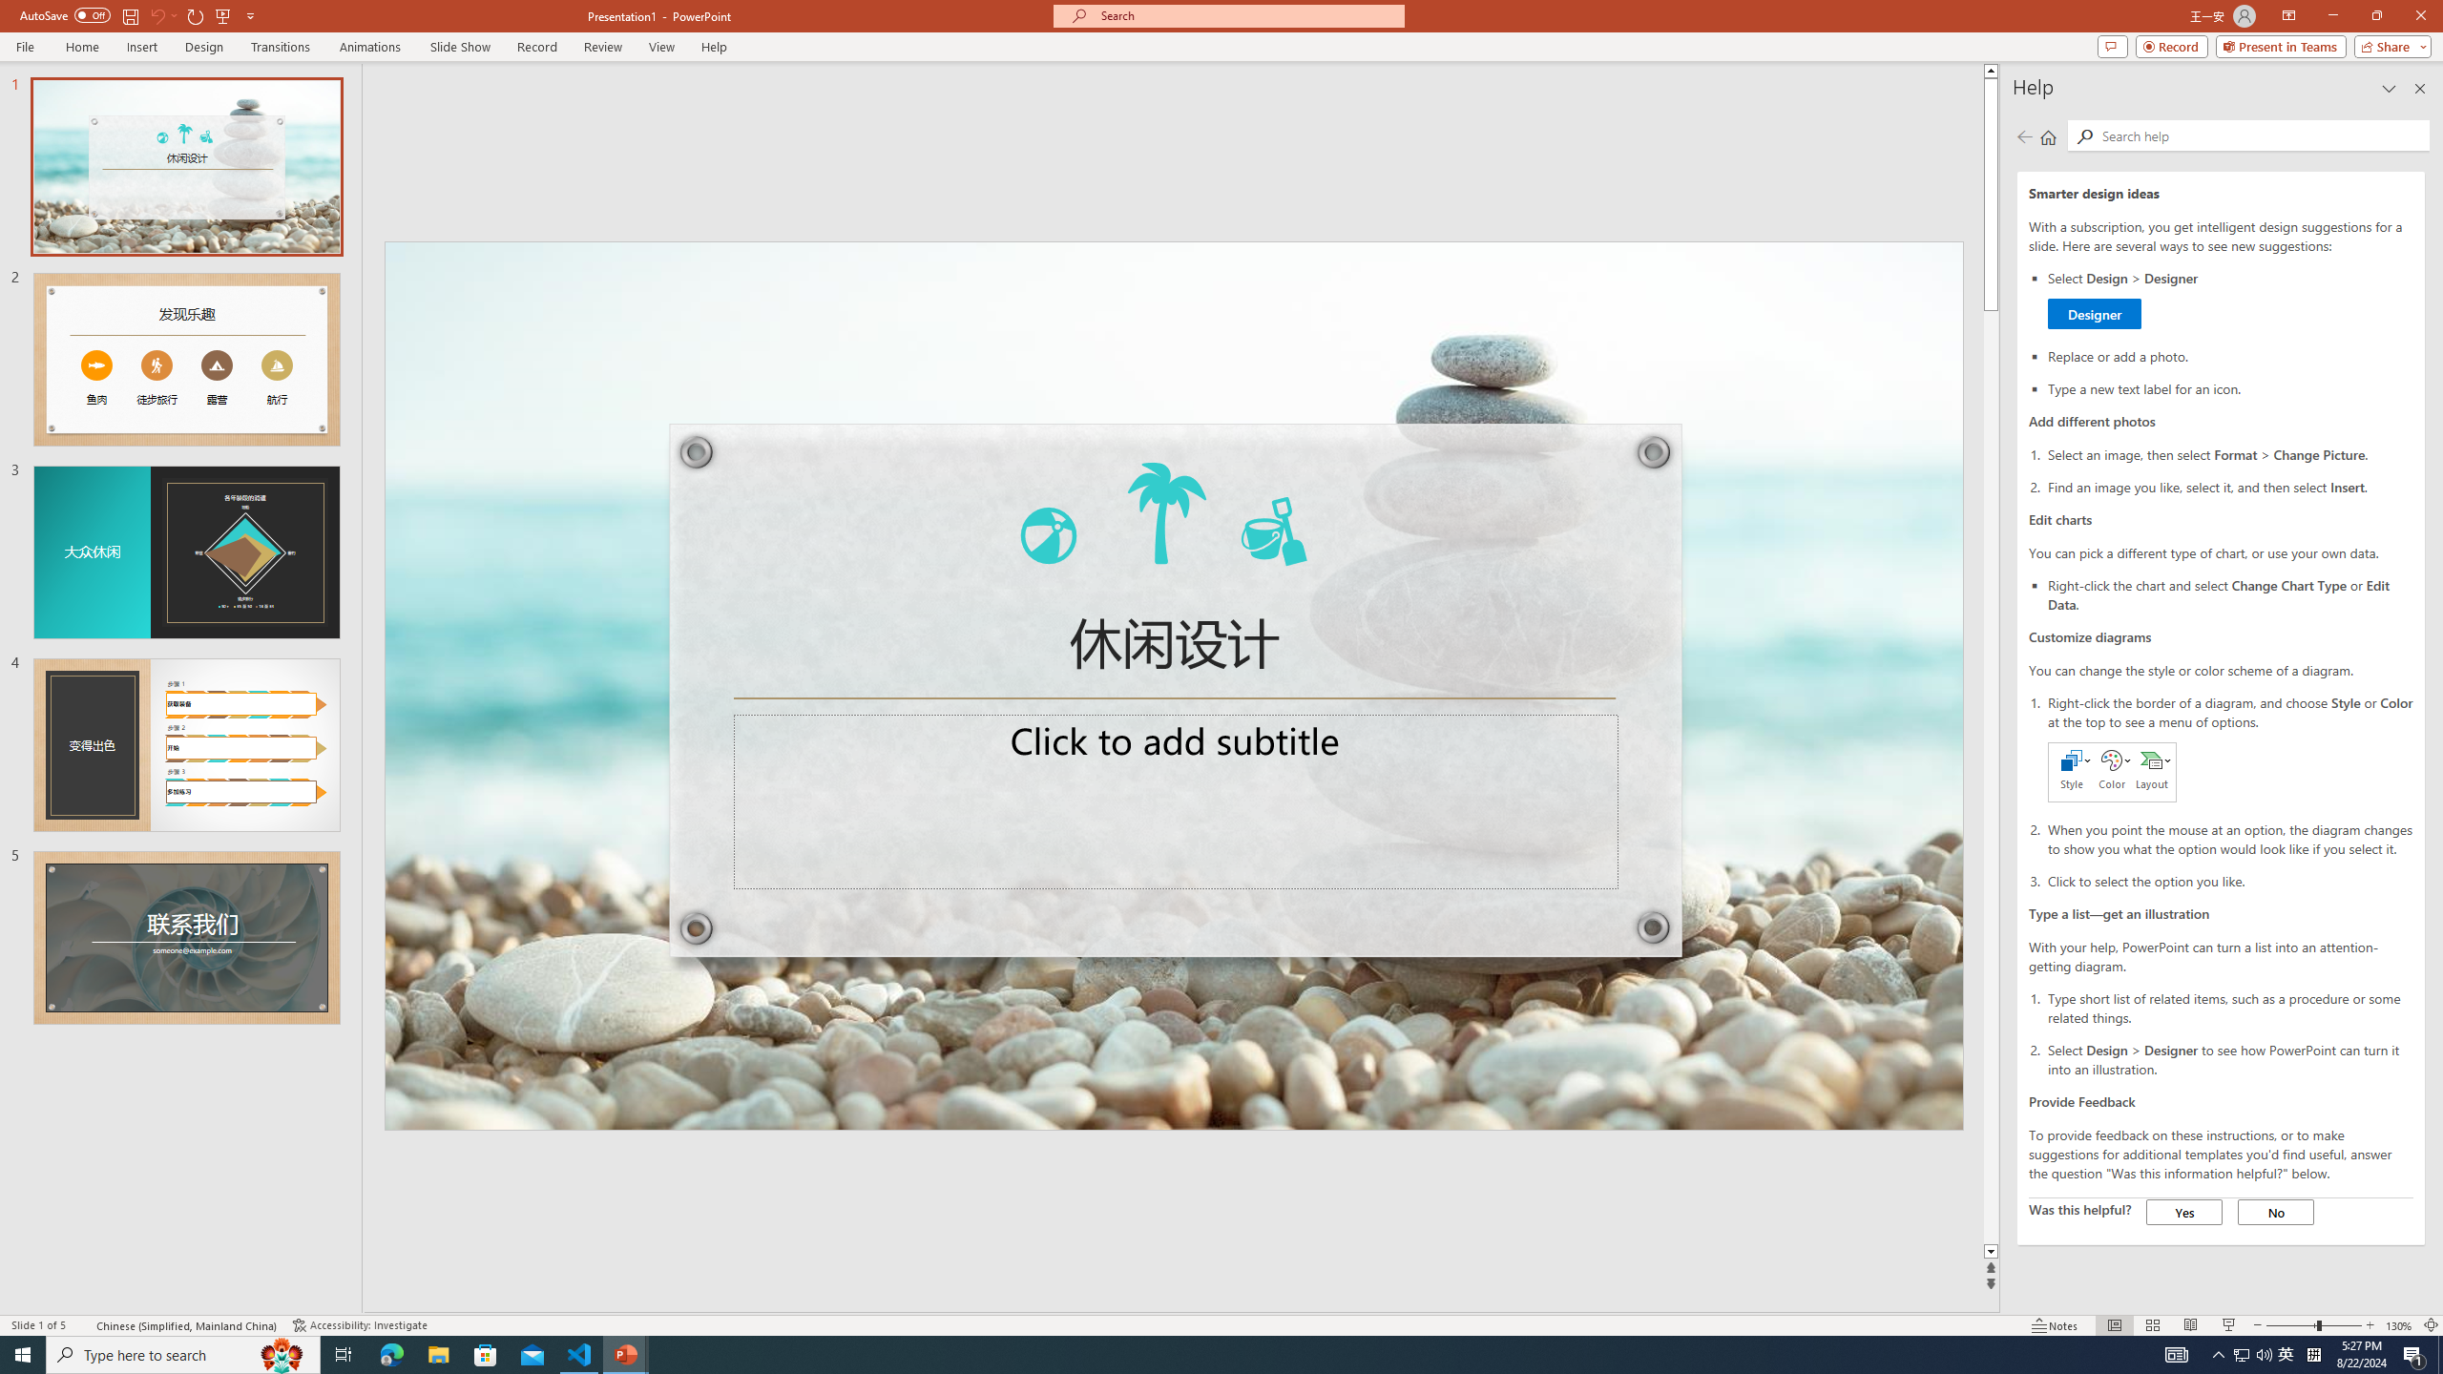 The width and height of the screenshot is (2443, 1374). What do you see at coordinates (2399, 1325) in the screenshot?
I see `Zoom 130%` at bounding box center [2399, 1325].